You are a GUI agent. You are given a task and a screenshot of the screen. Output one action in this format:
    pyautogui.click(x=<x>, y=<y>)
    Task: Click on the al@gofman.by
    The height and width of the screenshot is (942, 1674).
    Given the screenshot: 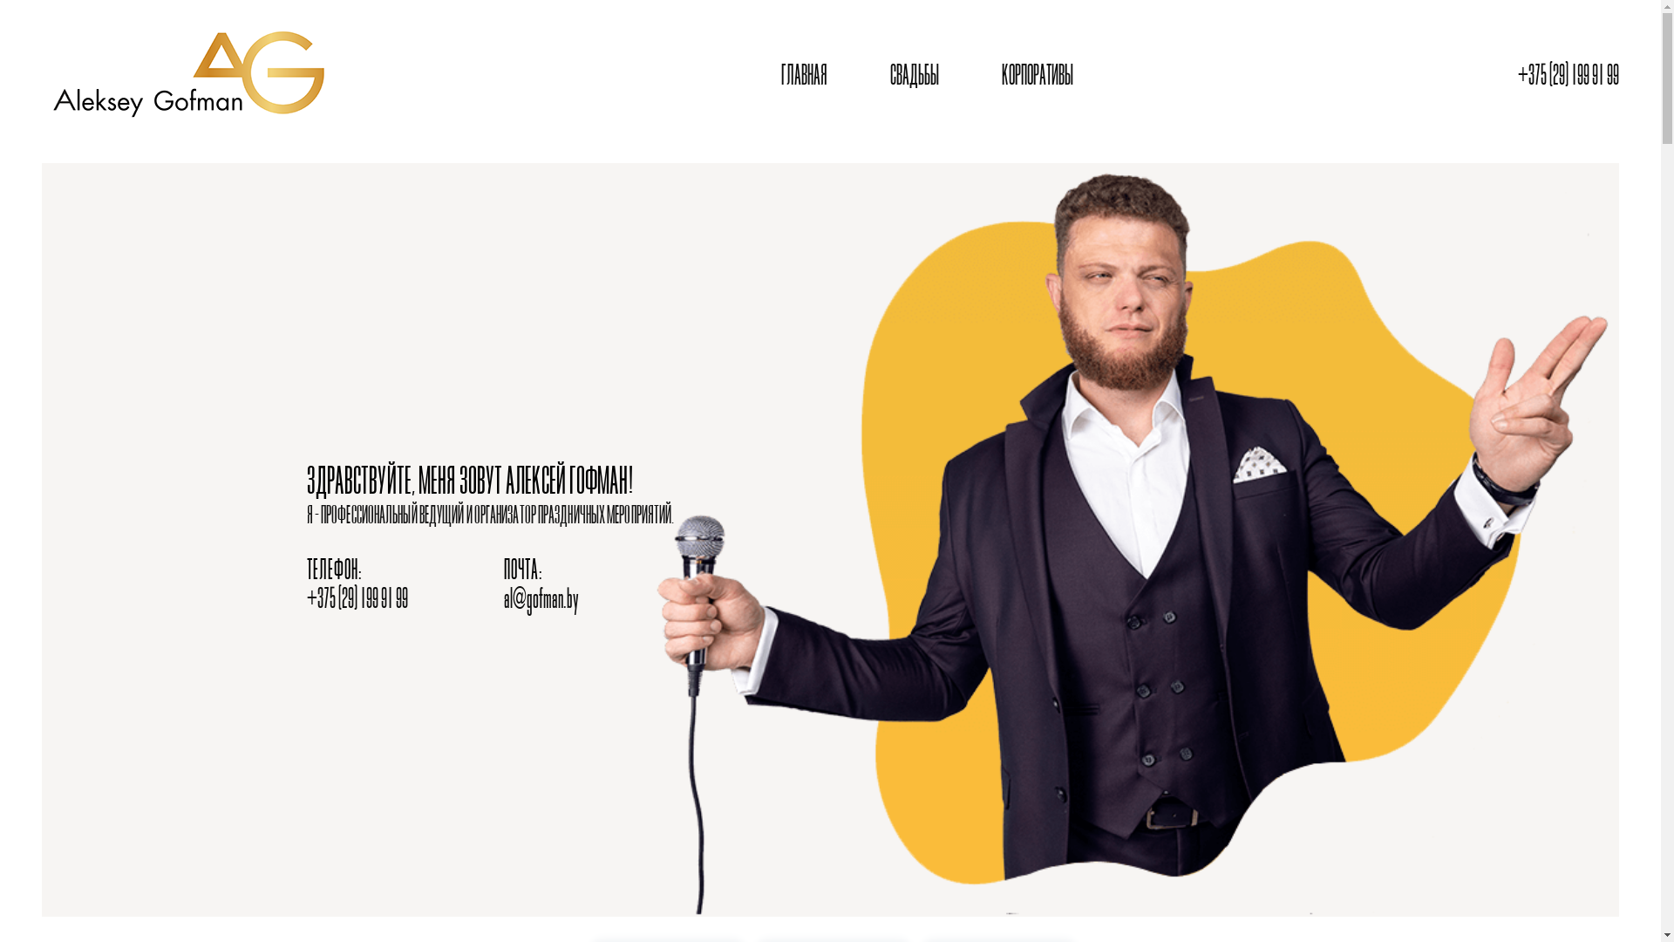 What is the action you would take?
    pyautogui.click(x=541, y=600)
    